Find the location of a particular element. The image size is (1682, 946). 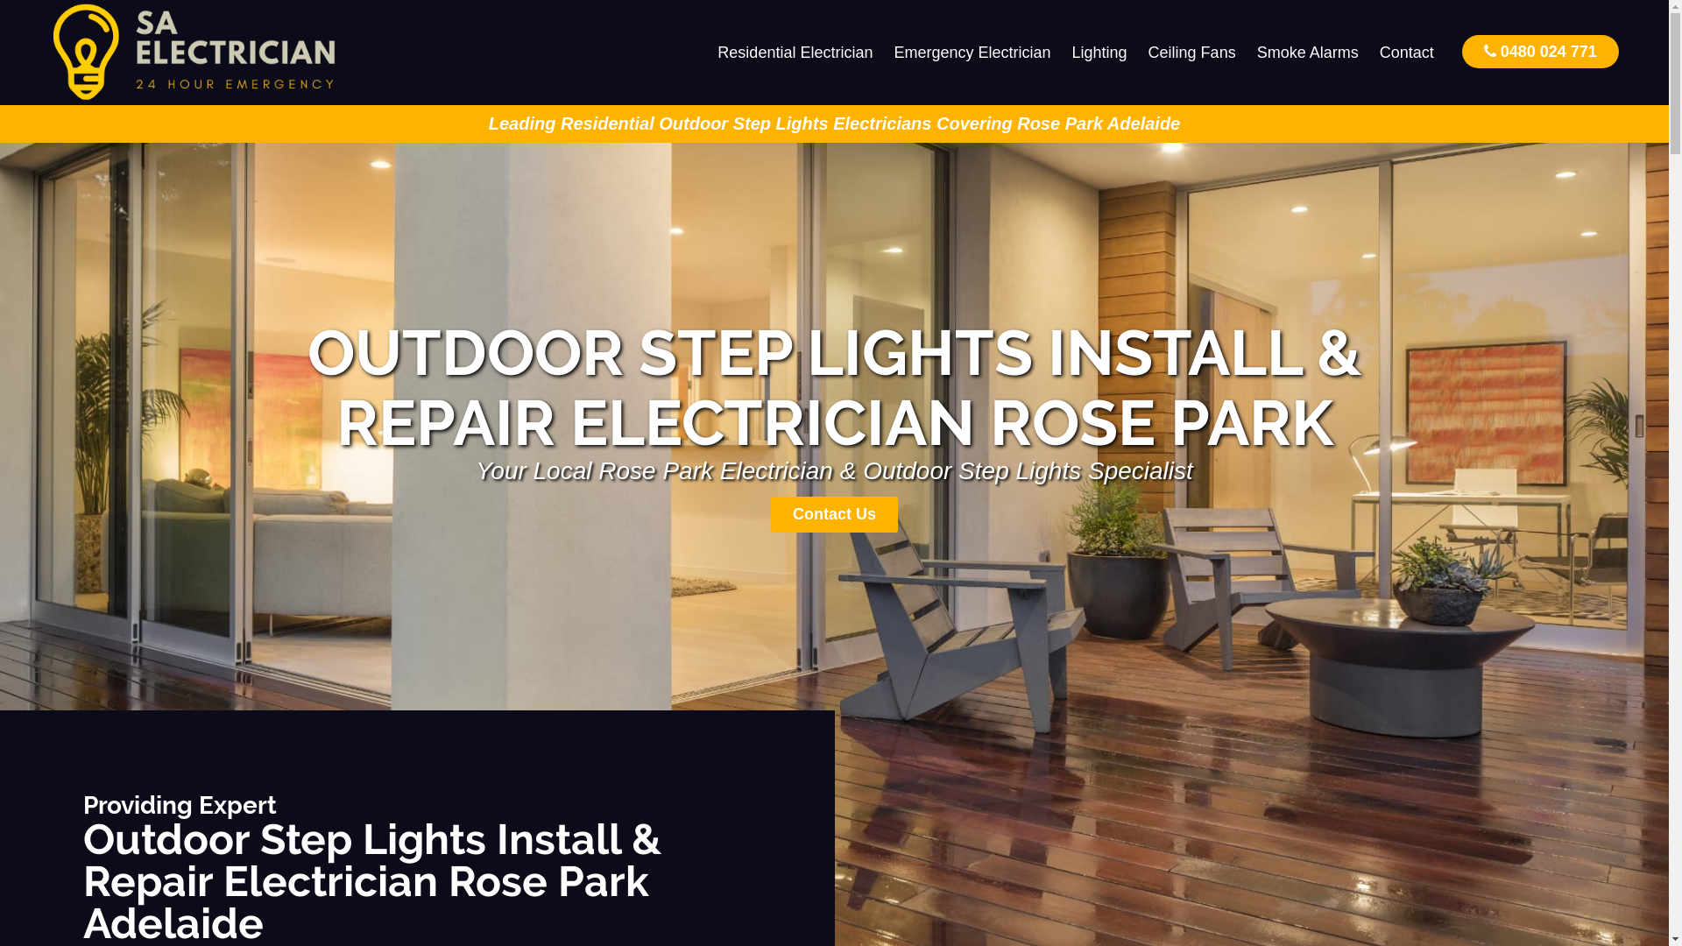

Residential Electrician is located at coordinates (795, 53).